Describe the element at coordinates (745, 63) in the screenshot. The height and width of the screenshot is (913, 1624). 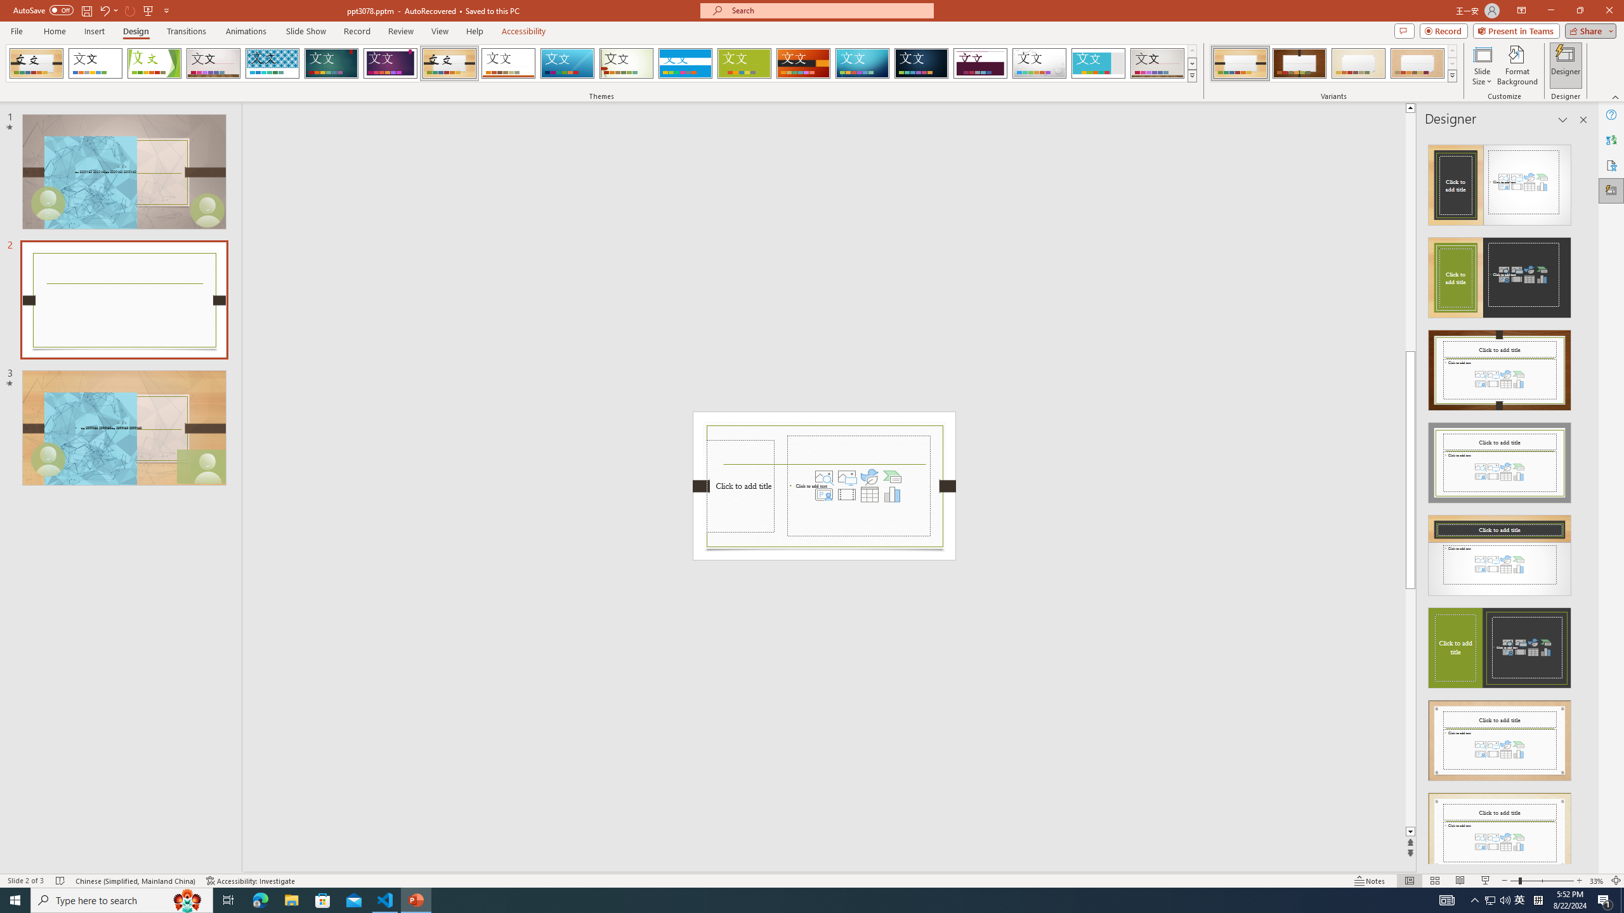
I see `Basis` at that location.